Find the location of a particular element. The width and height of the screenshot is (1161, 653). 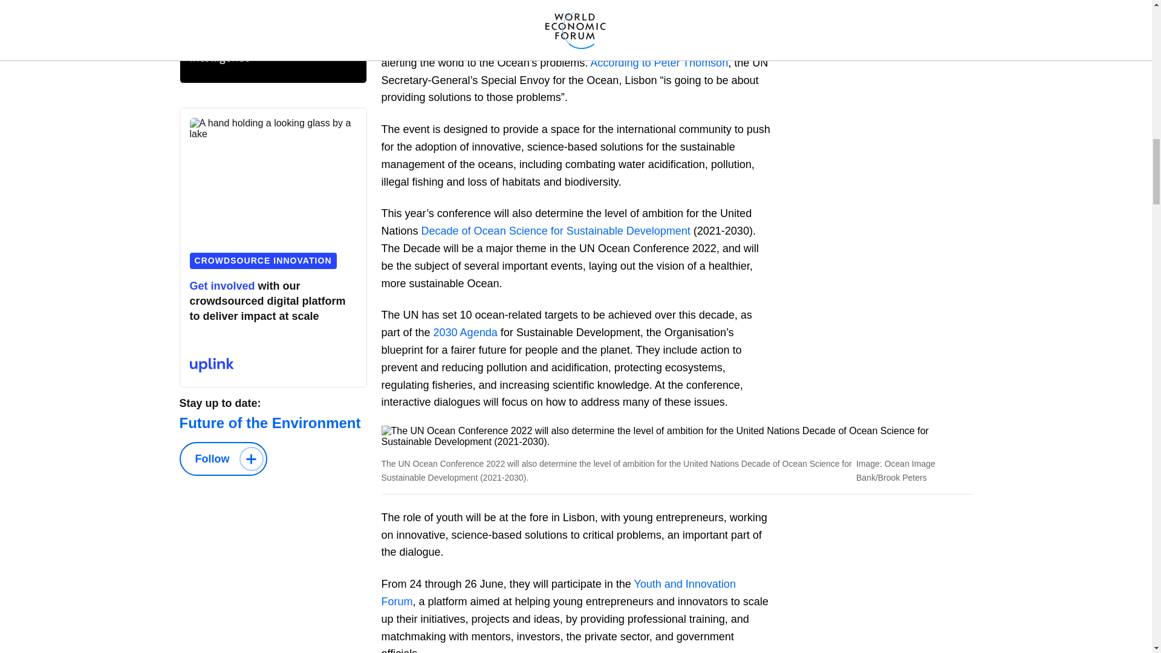

2030 Agenda is located at coordinates (466, 333).